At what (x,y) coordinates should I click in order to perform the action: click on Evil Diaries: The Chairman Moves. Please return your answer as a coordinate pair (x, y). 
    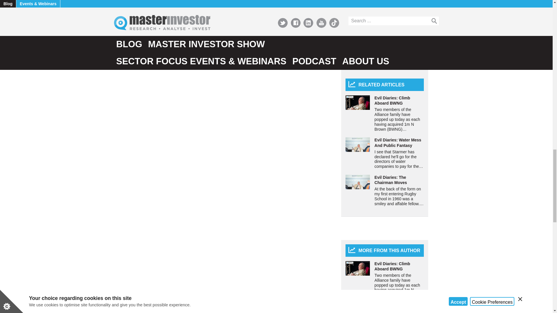
    Looking at the image, I should click on (357, 182).